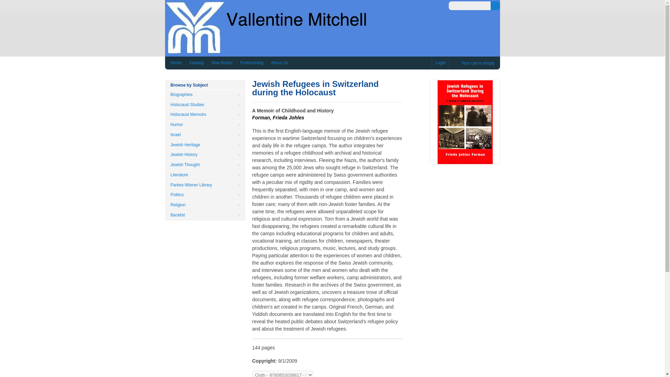 Image resolution: width=670 pixels, height=377 pixels. I want to click on Jewish History, so click(205, 154).